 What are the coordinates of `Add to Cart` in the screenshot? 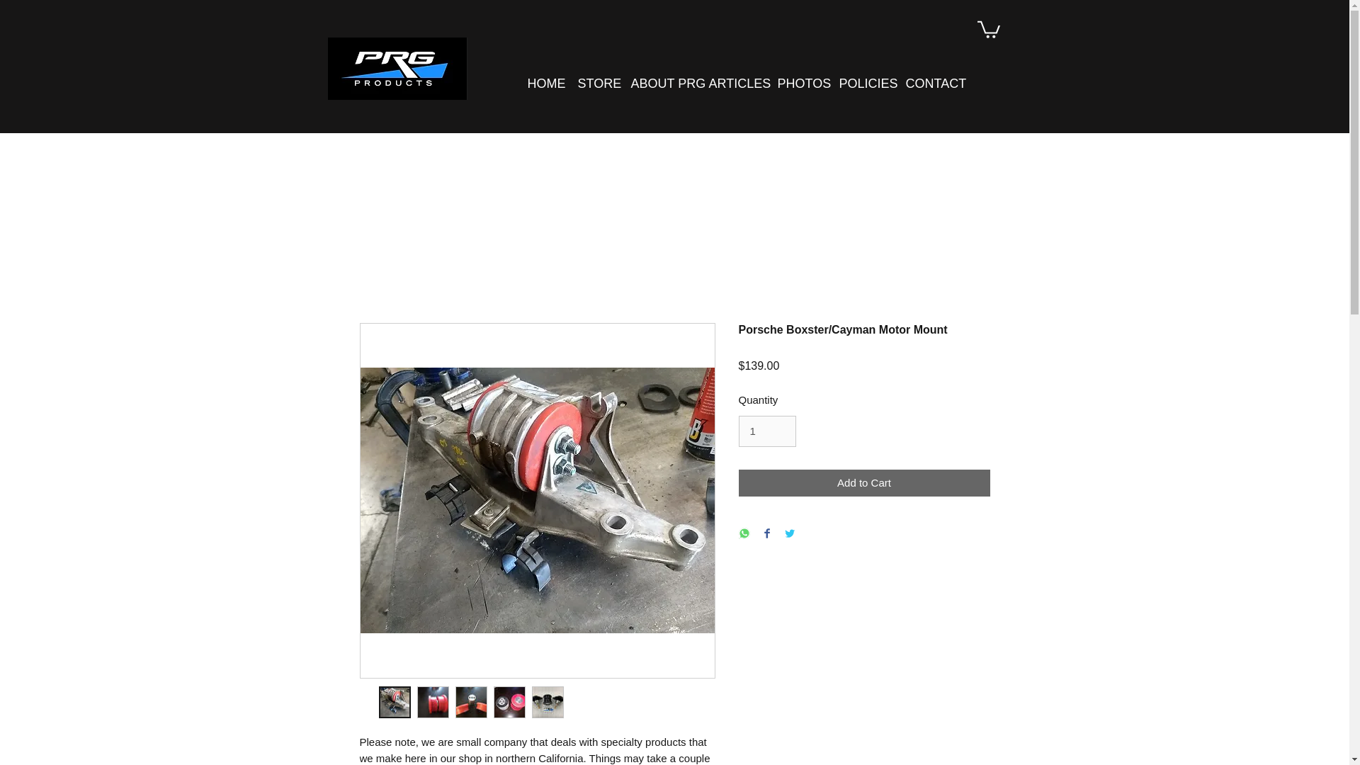 It's located at (864, 483).